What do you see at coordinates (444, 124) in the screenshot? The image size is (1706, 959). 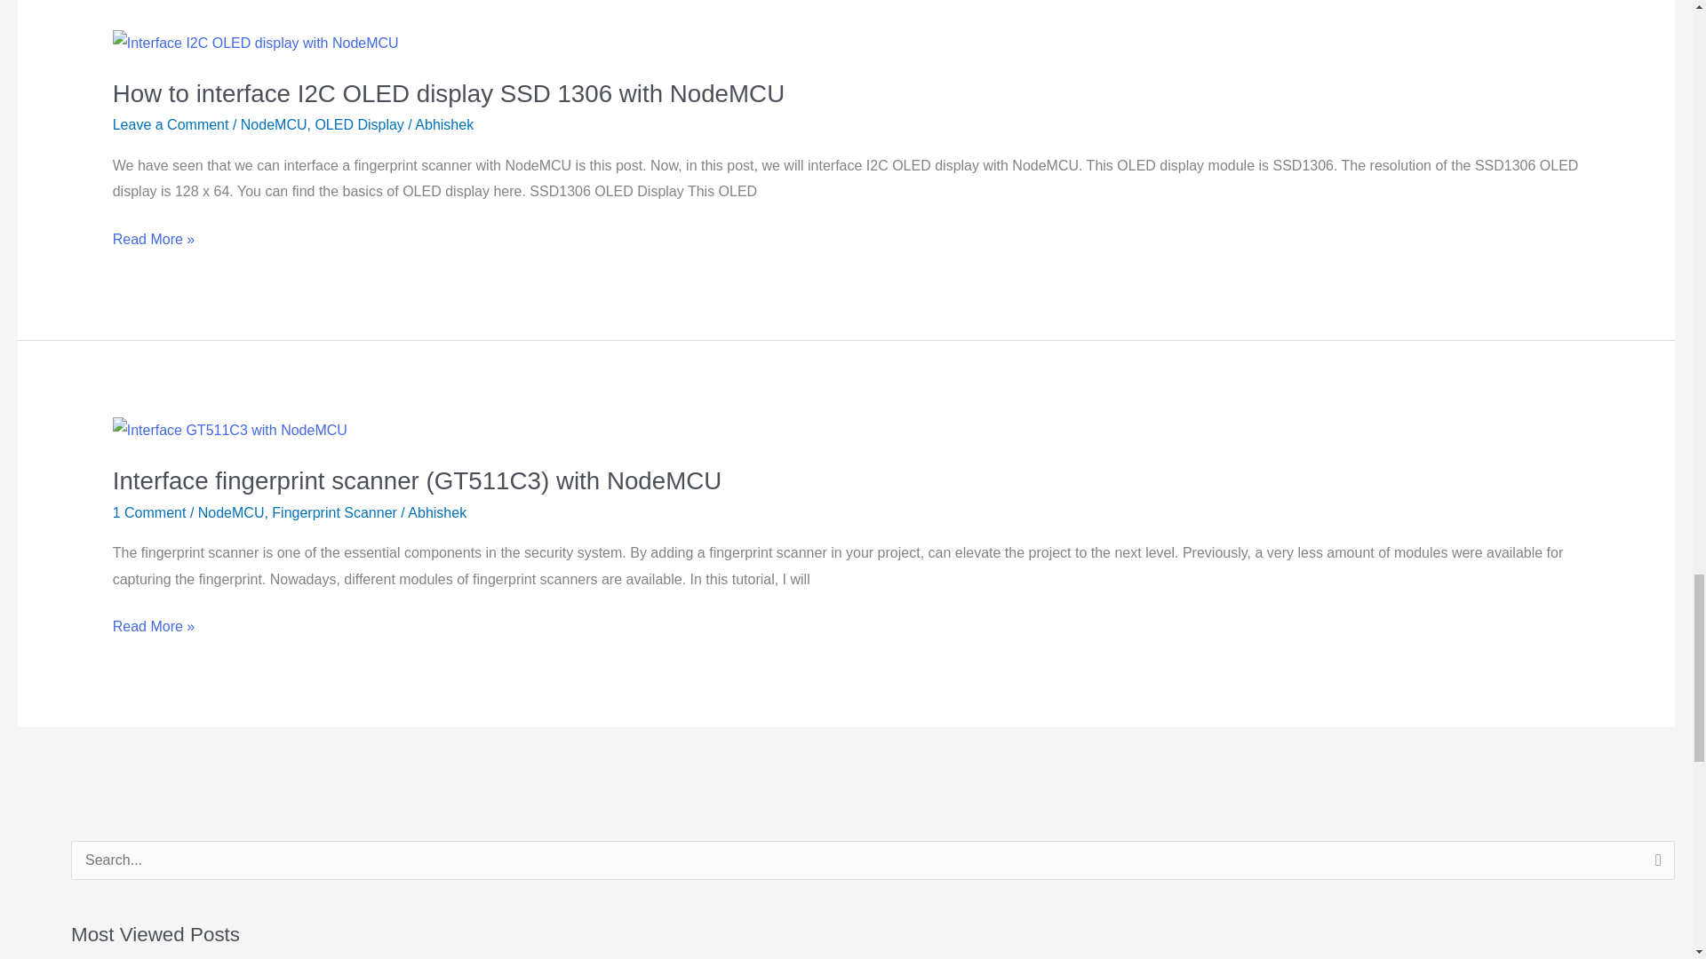 I see `View all posts by Abhishek` at bounding box center [444, 124].